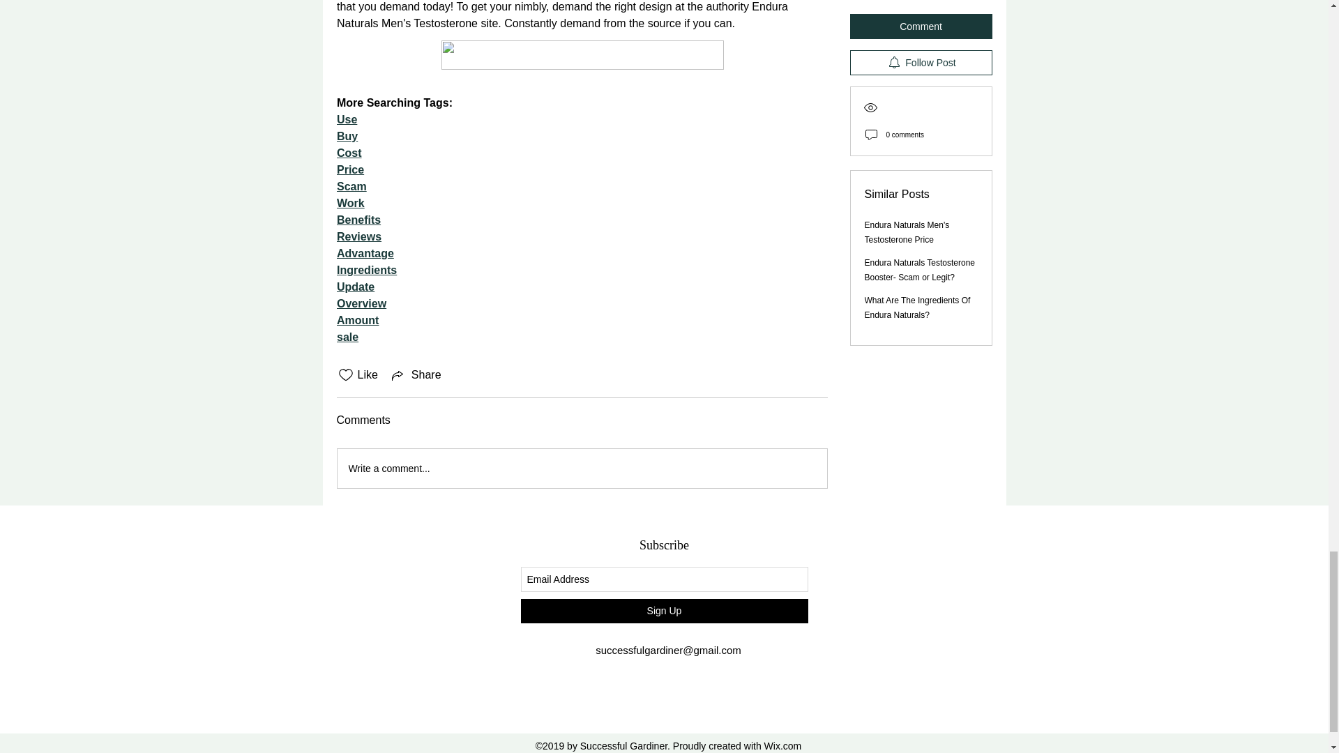  What do you see at coordinates (346, 337) in the screenshot?
I see `sale` at bounding box center [346, 337].